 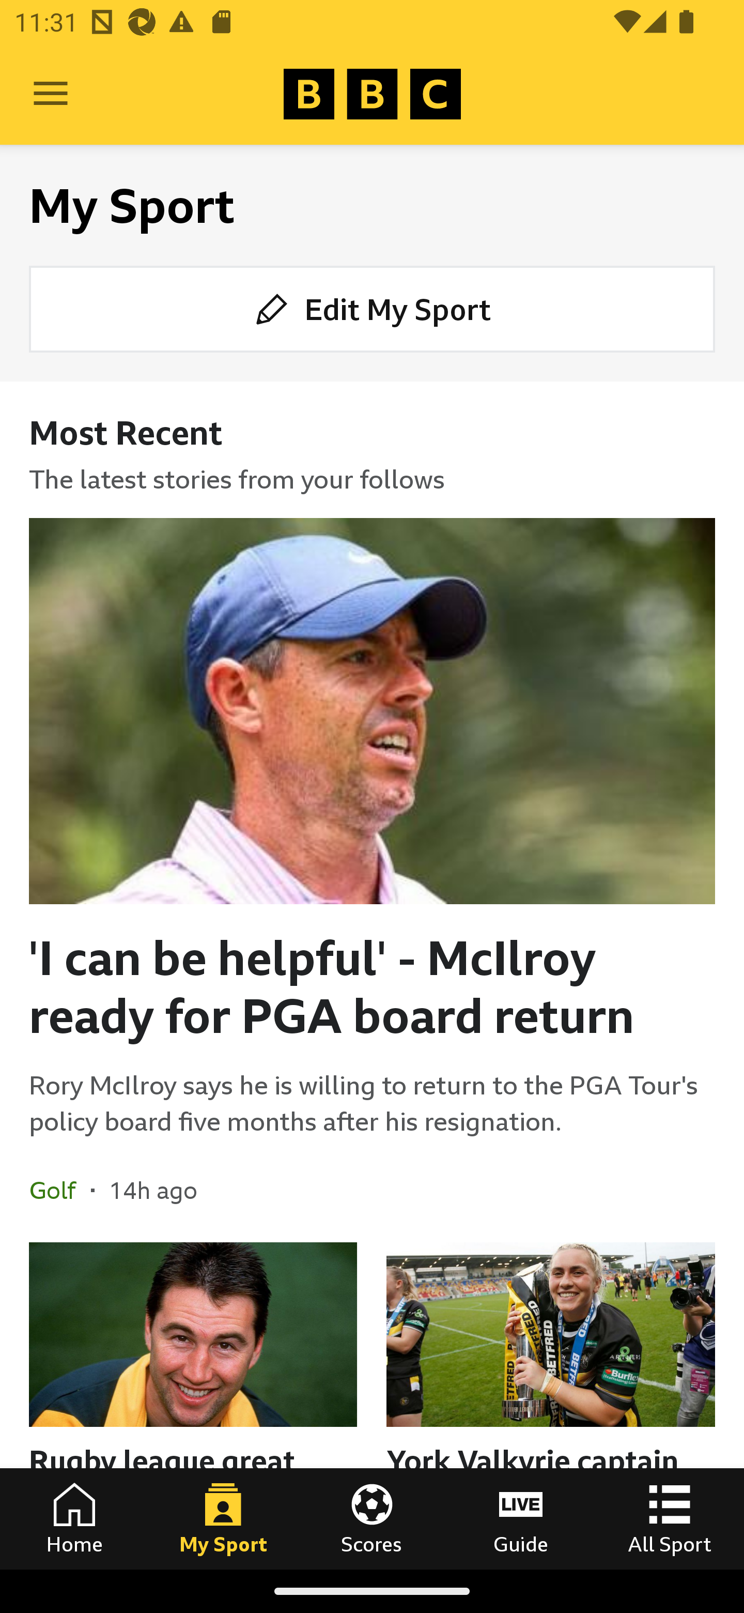 What do you see at coordinates (51, 94) in the screenshot?
I see `Open Menu` at bounding box center [51, 94].